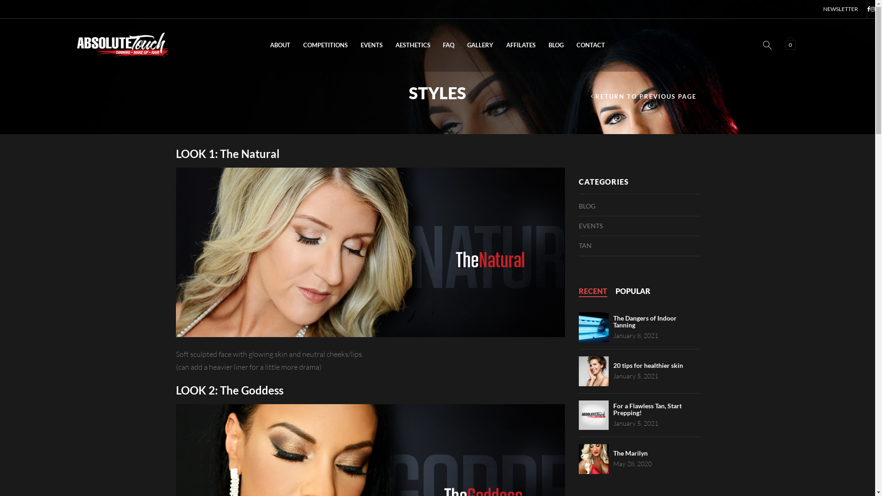 Image resolution: width=882 pixels, height=496 pixels. I want to click on ABOUT, so click(280, 45).